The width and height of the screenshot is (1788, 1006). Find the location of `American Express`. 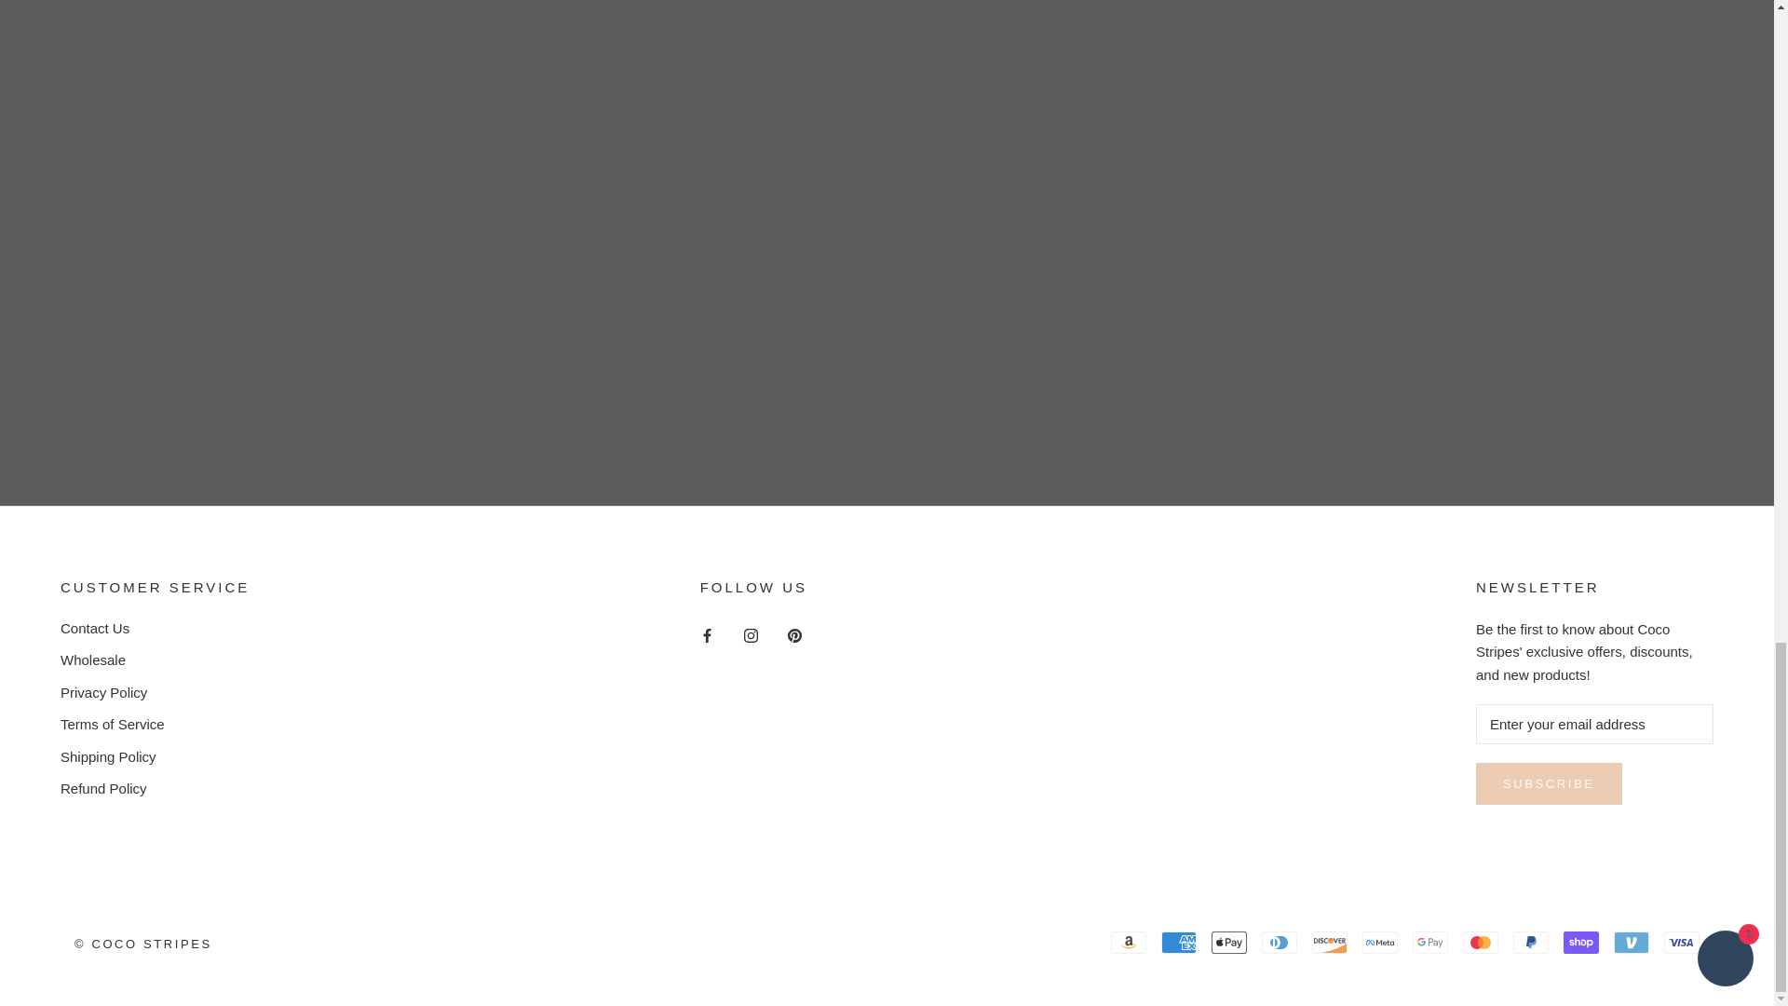

American Express is located at coordinates (1178, 943).